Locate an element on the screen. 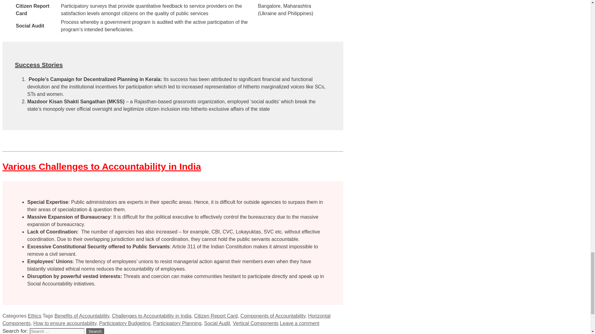 This screenshot has width=595, height=334. Participatory Budgeting is located at coordinates (125, 323).